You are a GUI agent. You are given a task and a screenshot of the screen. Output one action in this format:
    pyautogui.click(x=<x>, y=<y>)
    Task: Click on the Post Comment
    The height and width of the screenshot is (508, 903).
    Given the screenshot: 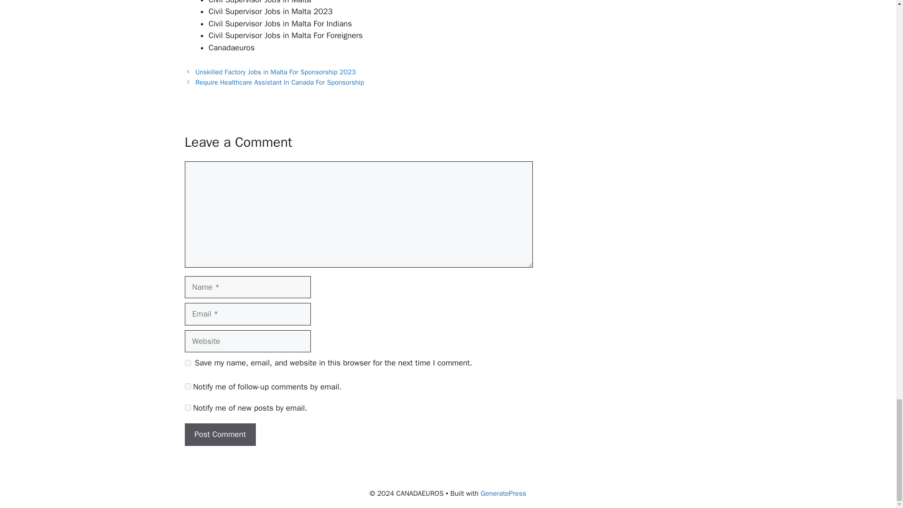 What is the action you would take?
    pyautogui.click(x=220, y=435)
    